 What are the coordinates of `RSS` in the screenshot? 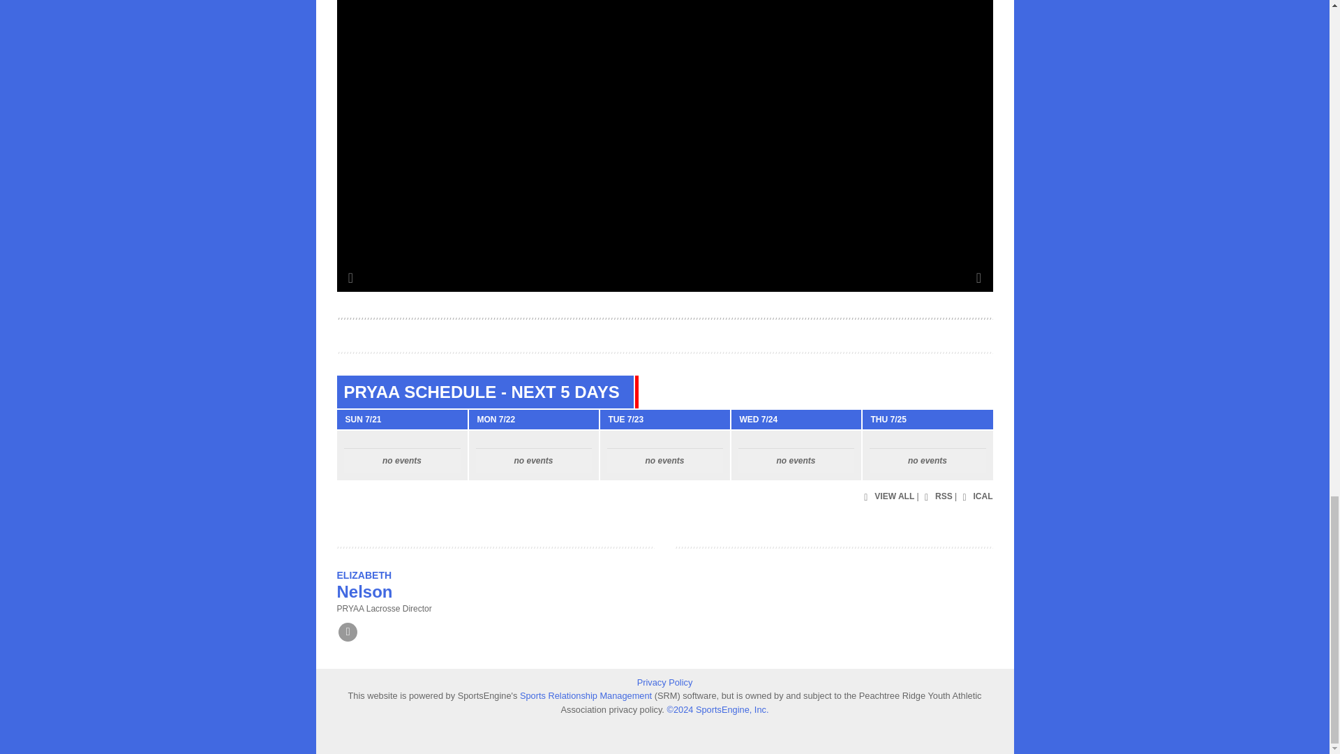 It's located at (937, 497).